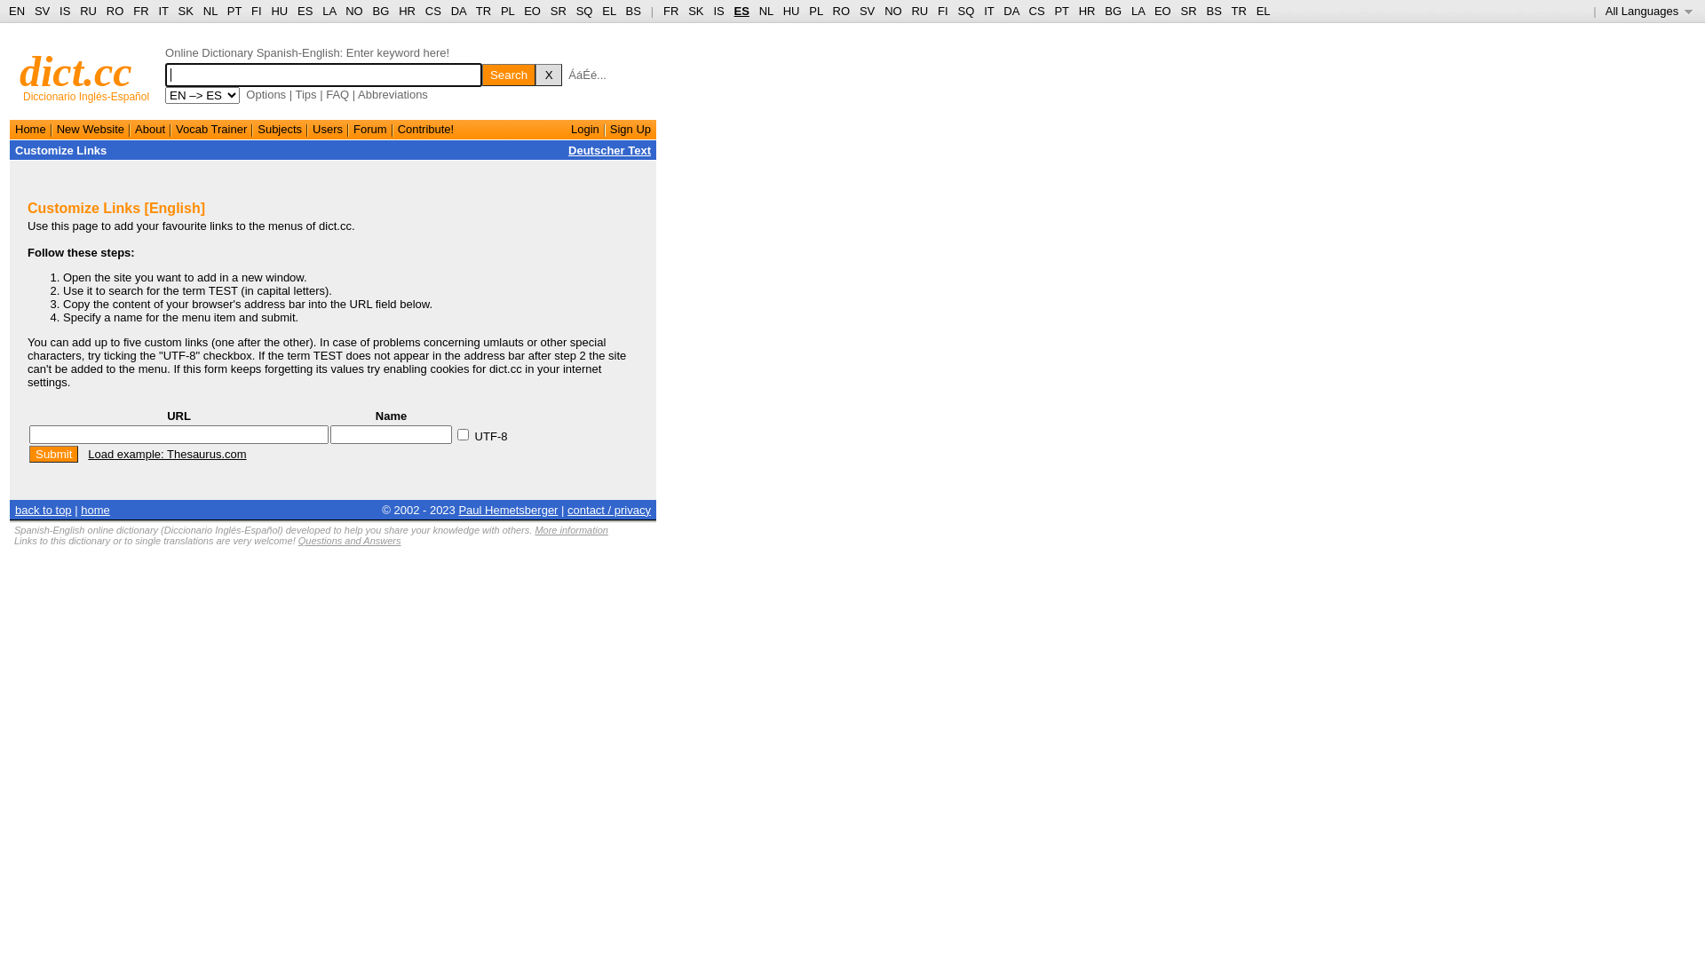 Image resolution: width=1705 pixels, height=959 pixels. Describe the element at coordinates (1138, 11) in the screenshot. I see `LA` at that location.